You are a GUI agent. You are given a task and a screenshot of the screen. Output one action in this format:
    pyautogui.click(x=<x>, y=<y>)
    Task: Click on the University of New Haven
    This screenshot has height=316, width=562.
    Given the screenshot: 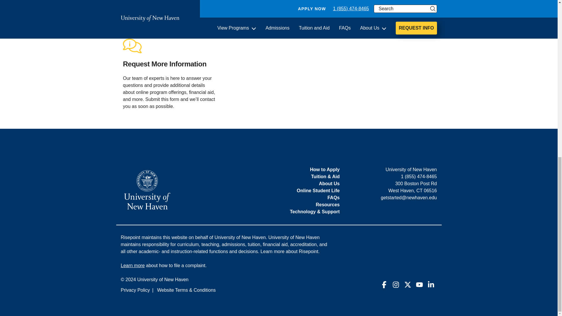 What is the action you would take?
    pyautogui.click(x=147, y=190)
    